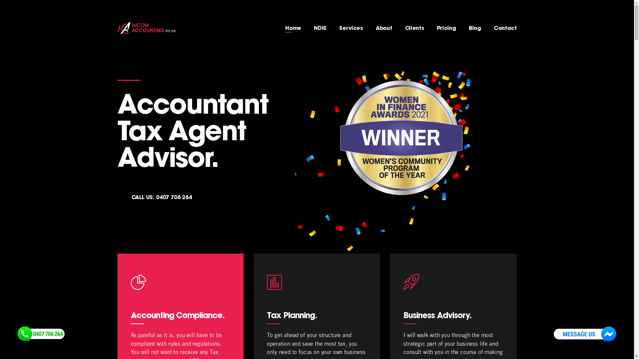 This screenshot has width=639, height=359. I want to click on Contact, so click(505, 29).